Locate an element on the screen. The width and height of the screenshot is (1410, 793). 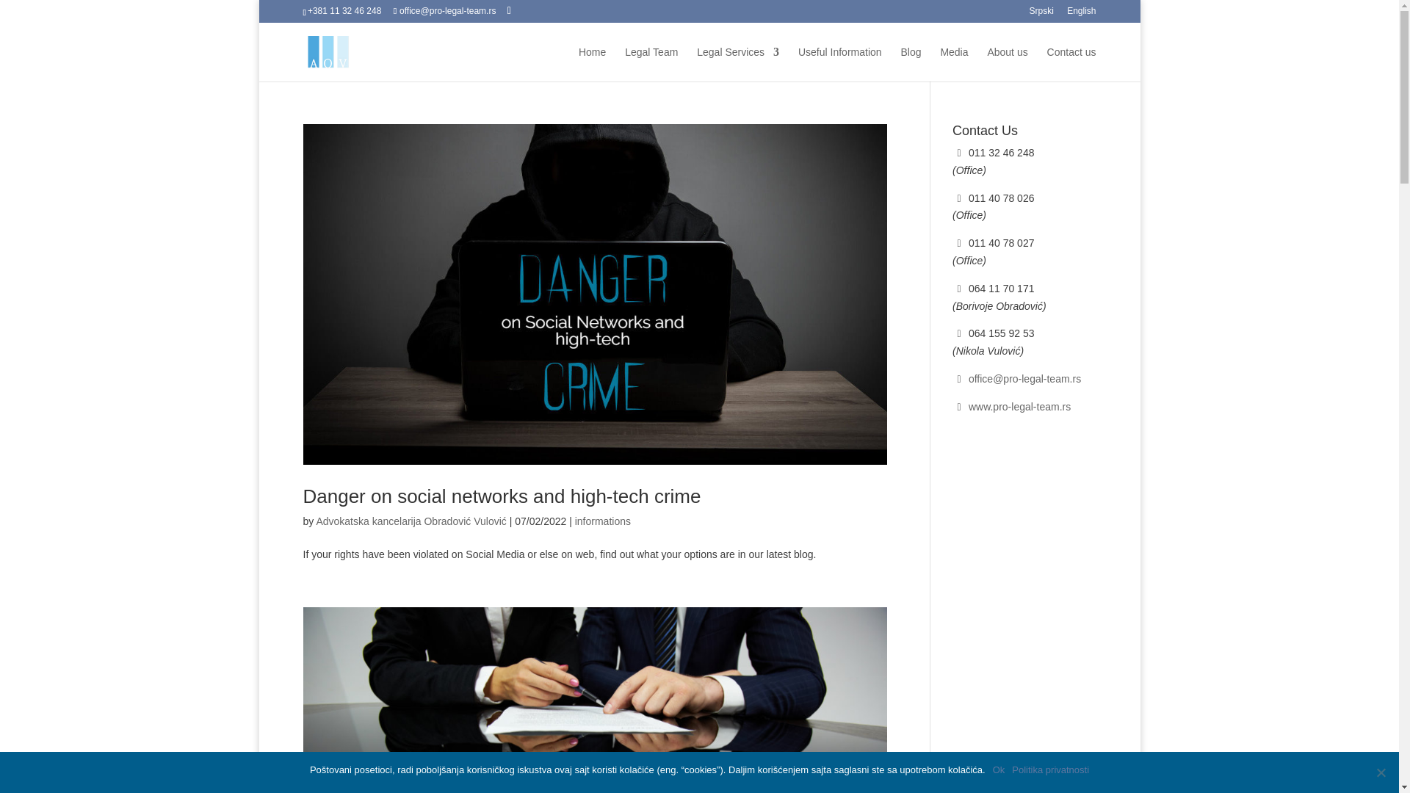
Srpski is located at coordinates (1041, 14).